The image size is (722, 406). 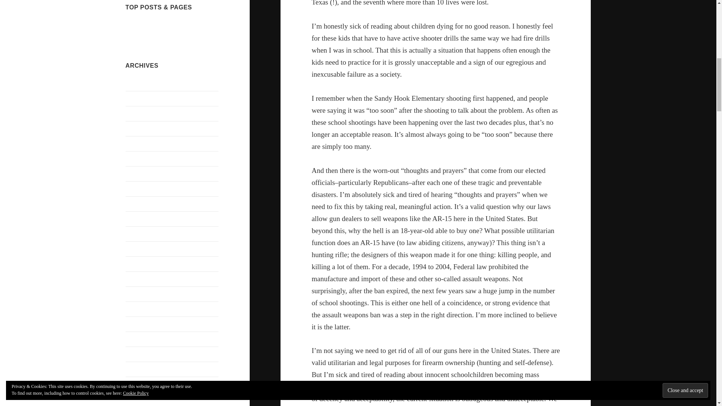 What do you see at coordinates (141, 174) in the screenshot?
I see `August 2023` at bounding box center [141, 174].